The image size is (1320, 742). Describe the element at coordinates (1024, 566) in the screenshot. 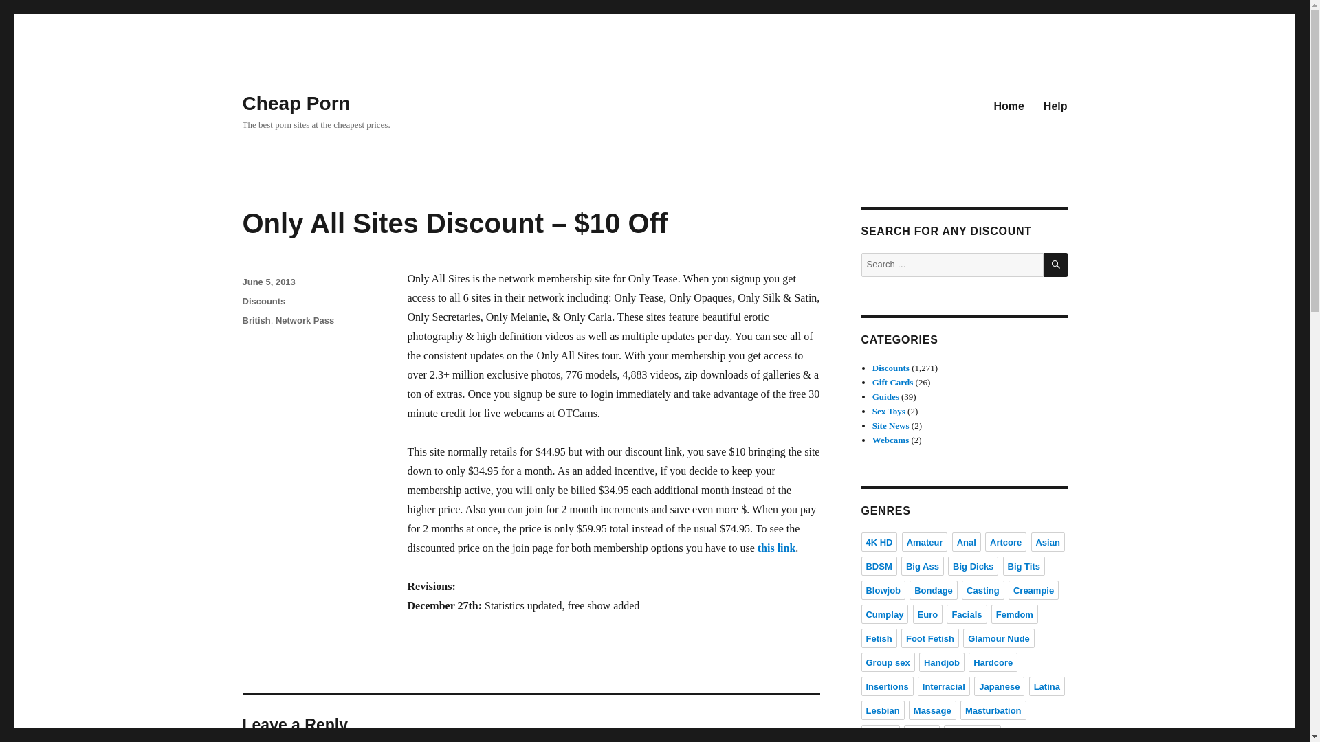

I see `Big Tits` at that location.